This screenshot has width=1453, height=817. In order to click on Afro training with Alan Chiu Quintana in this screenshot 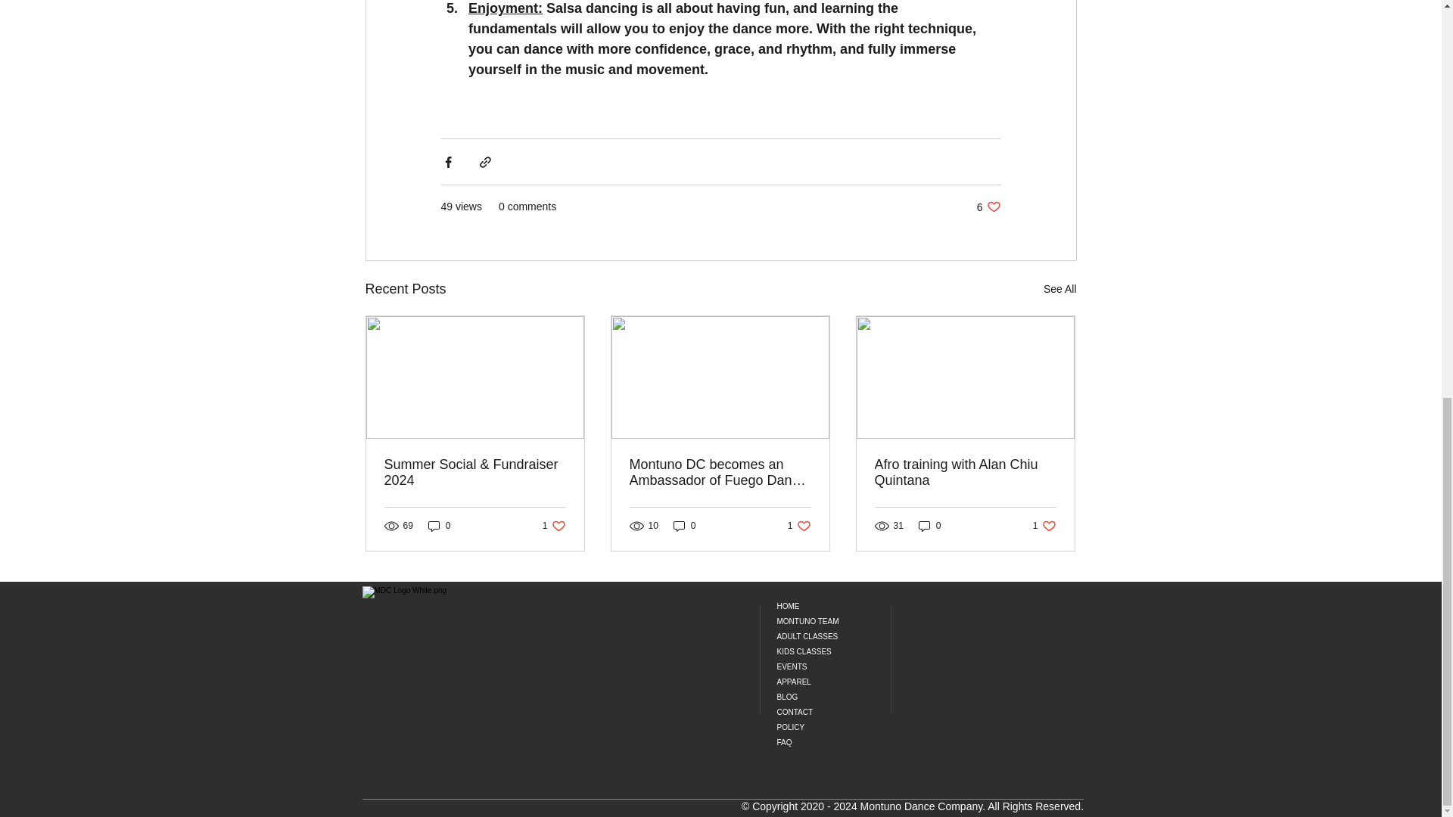, I will do `click(929, 526)`.